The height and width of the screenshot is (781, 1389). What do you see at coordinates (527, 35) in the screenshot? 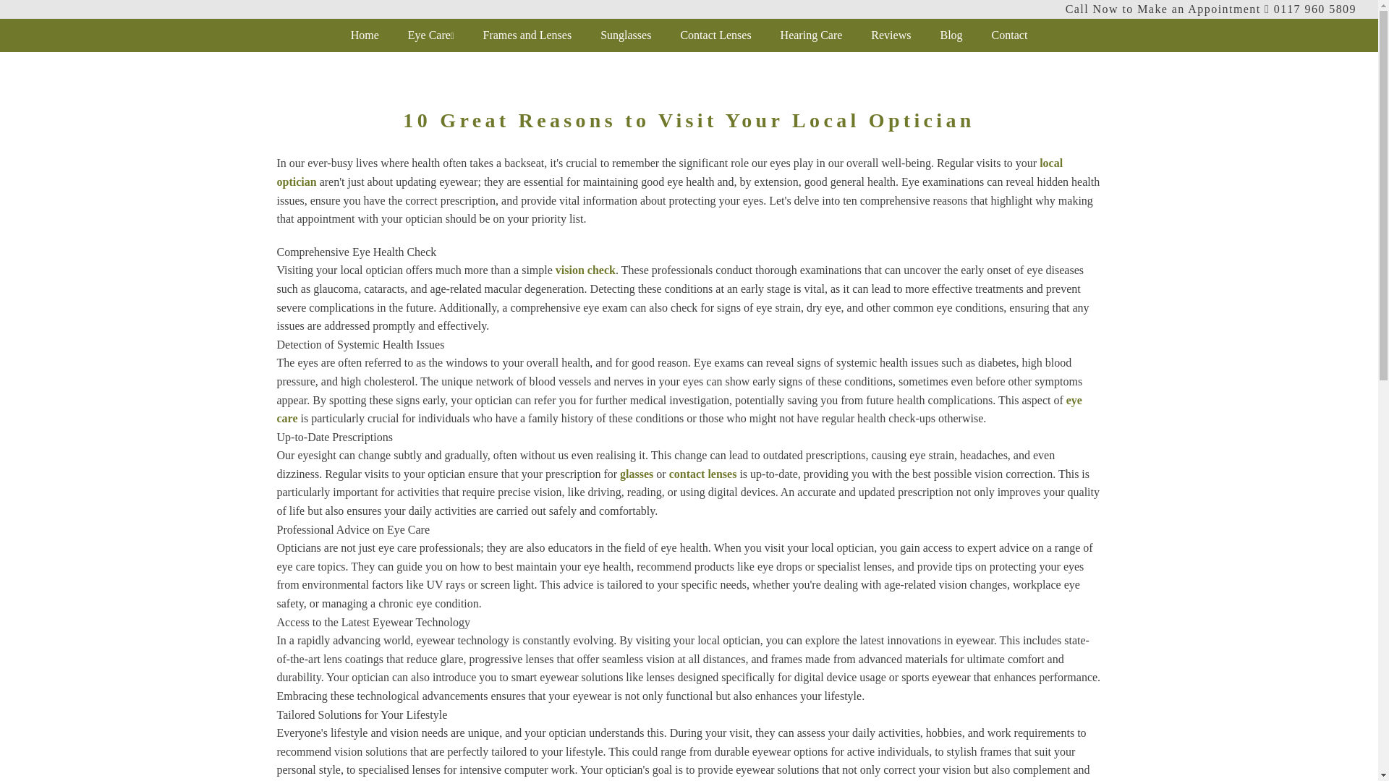
I see `Frames and Lenses` at bounding box center [527, 35].